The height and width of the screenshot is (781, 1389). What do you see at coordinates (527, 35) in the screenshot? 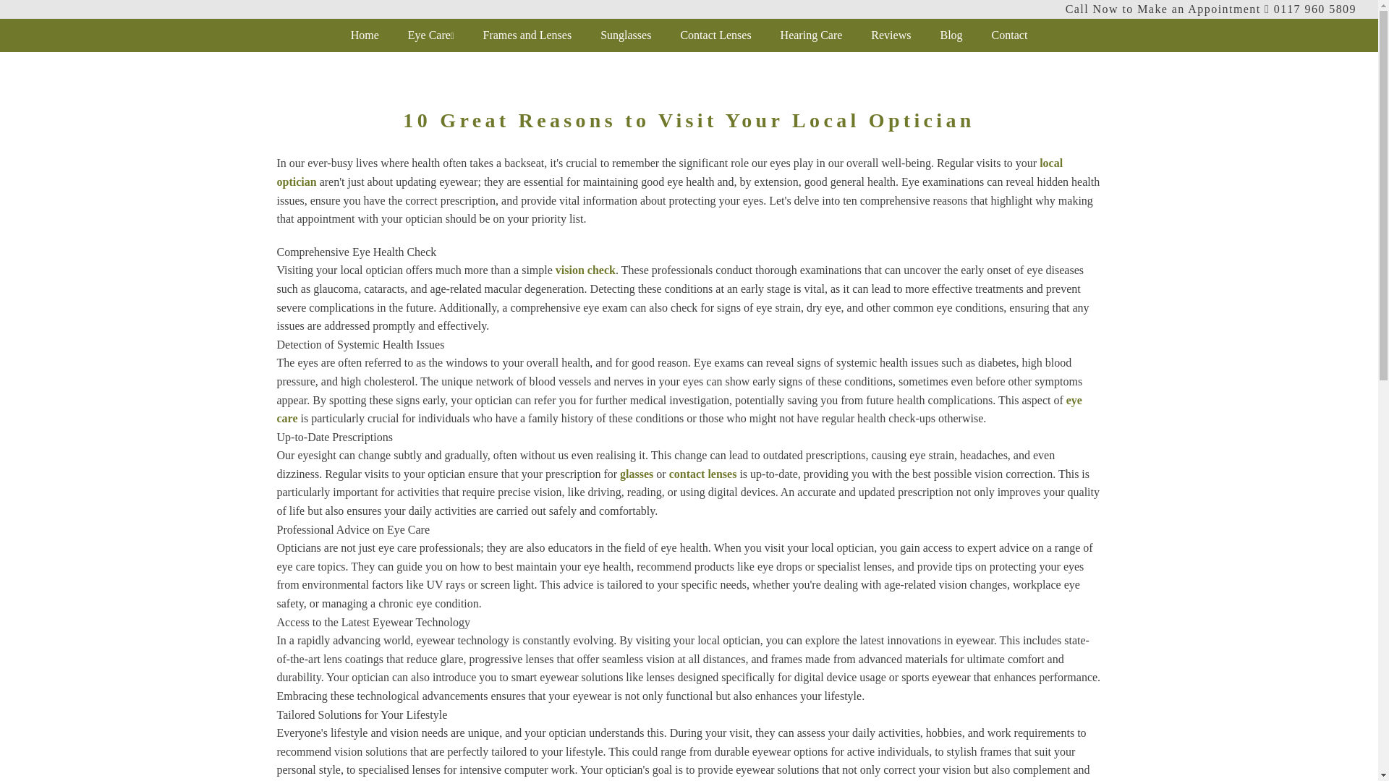
I see `Frames and Lenses` at bounding box center [527, 35].